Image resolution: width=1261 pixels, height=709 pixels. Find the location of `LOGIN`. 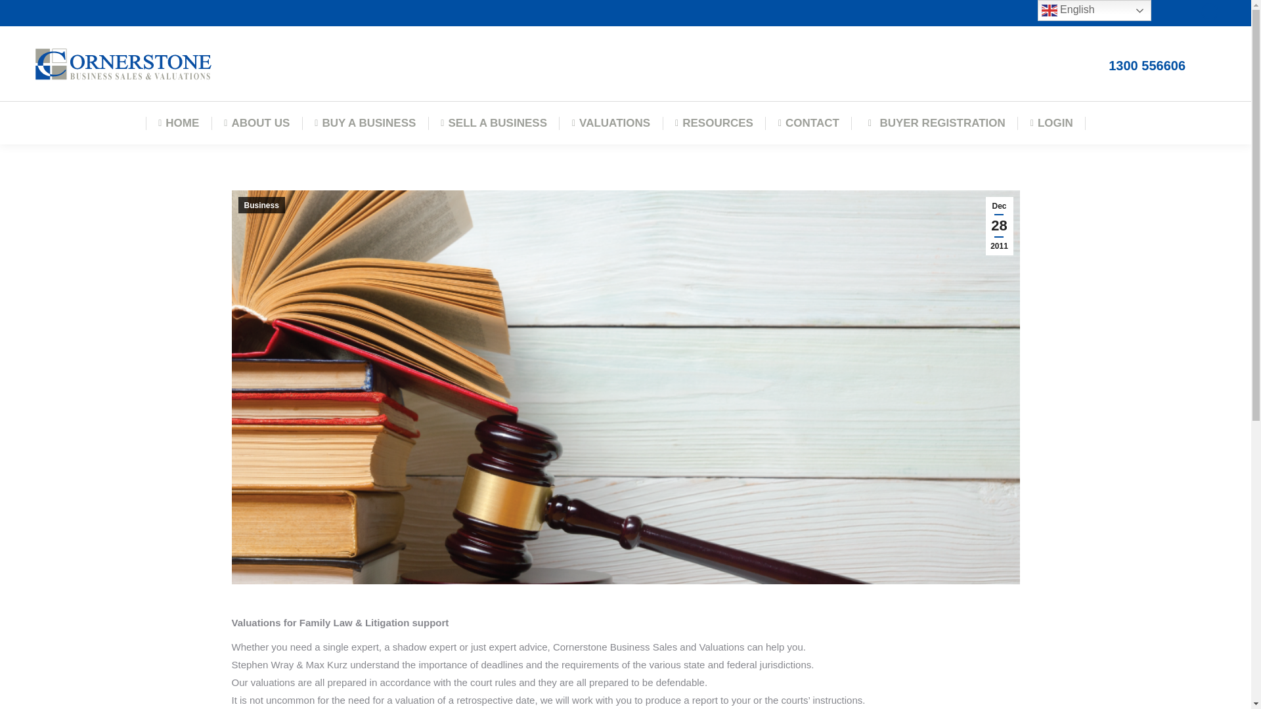

LOGIN is located at coordinates (1052, 122).